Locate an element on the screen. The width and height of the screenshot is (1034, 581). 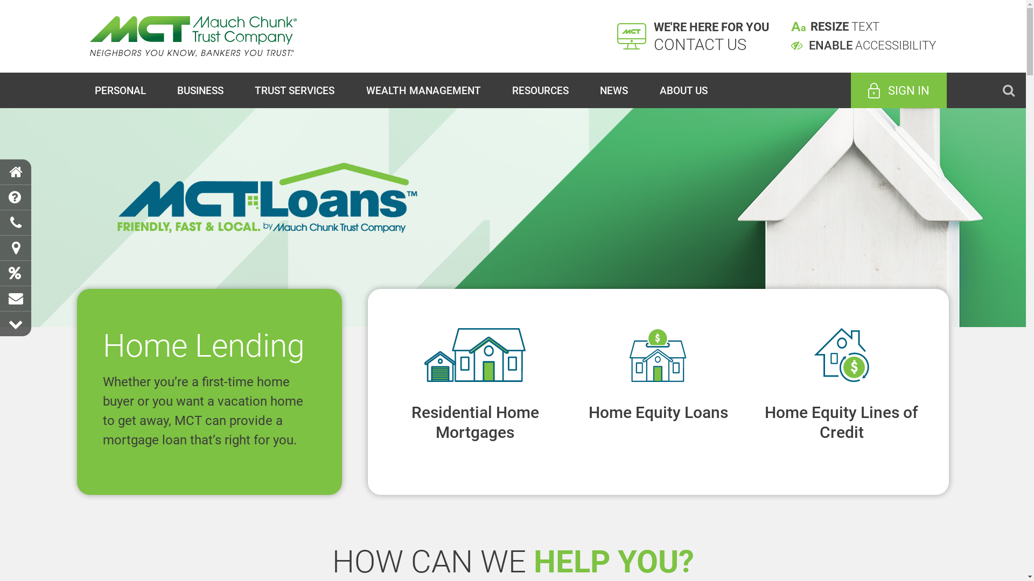
Email is located at coordinates (16, 299).